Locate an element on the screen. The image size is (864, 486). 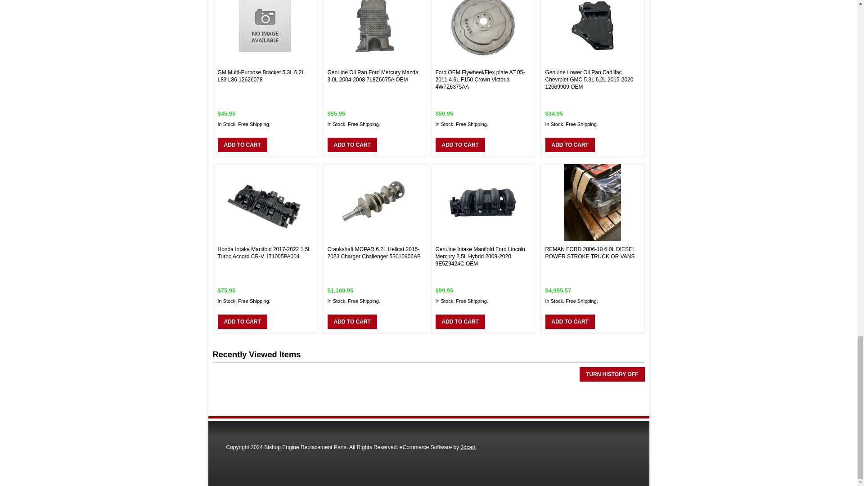
Add To Cart is located at coordinates (352, 321).